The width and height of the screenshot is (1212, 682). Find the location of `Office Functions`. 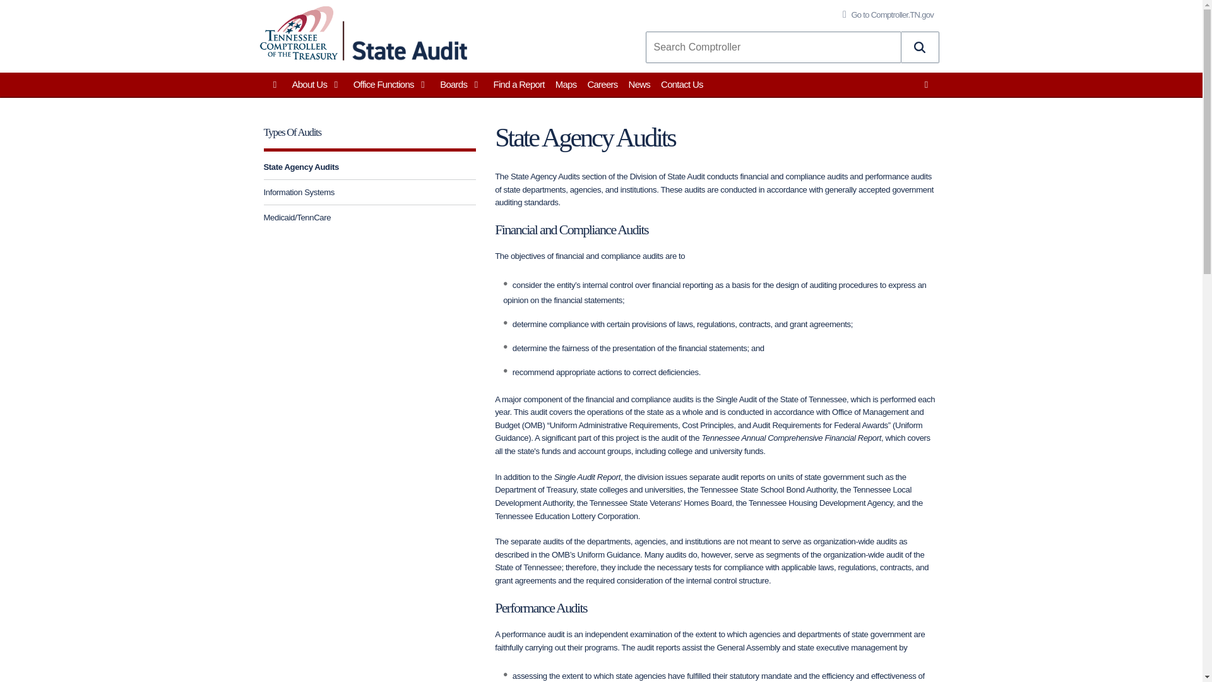

Office Functions is located at coordinates (393, 85).